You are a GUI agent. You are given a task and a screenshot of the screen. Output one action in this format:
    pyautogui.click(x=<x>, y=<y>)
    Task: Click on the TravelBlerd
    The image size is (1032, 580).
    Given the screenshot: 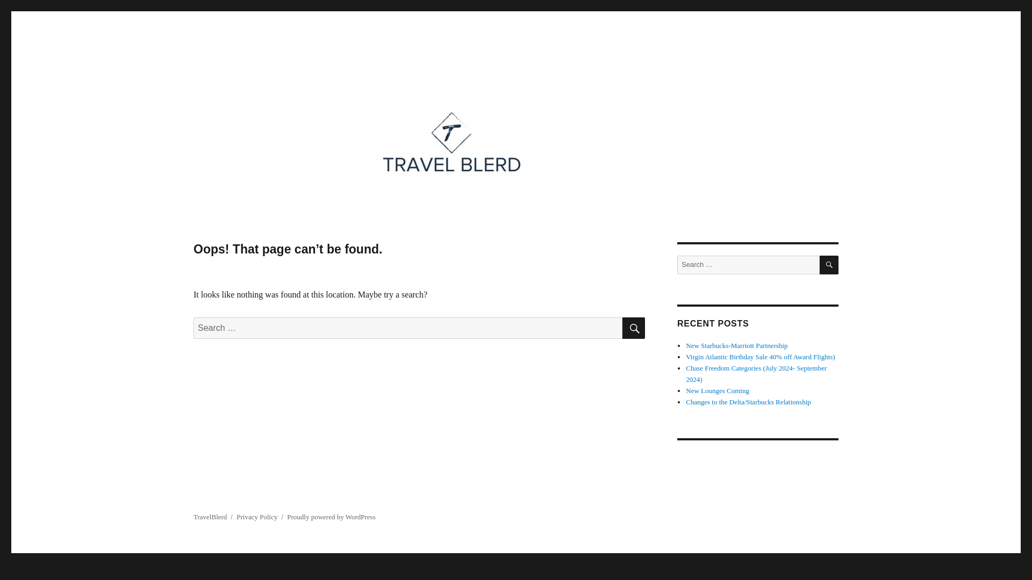 What is the action you would take?
    pyautogui.click(x=234, y=81)
    